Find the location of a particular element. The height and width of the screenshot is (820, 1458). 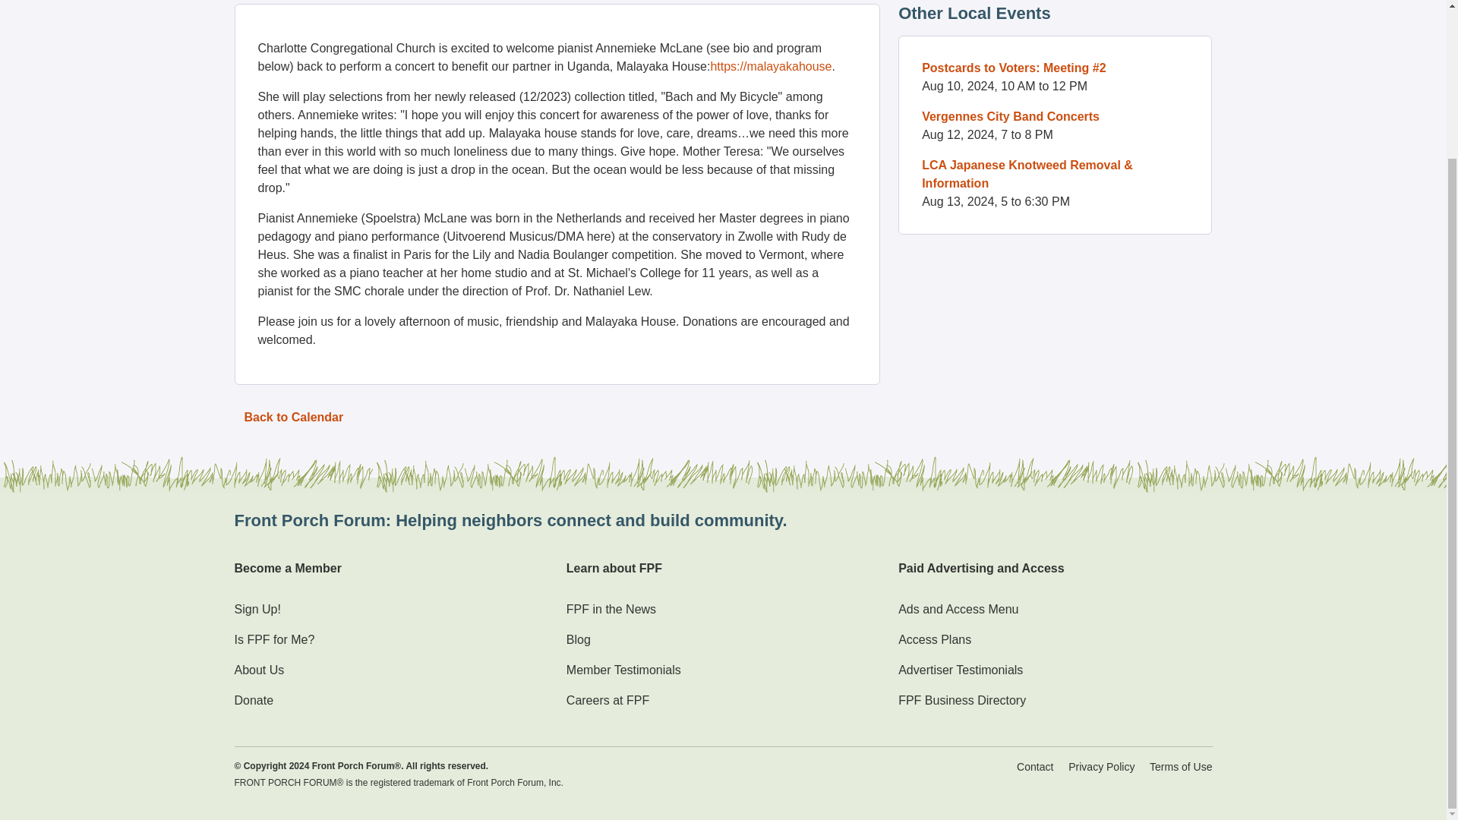

FPF in the News is located at coordinates (611, 609).